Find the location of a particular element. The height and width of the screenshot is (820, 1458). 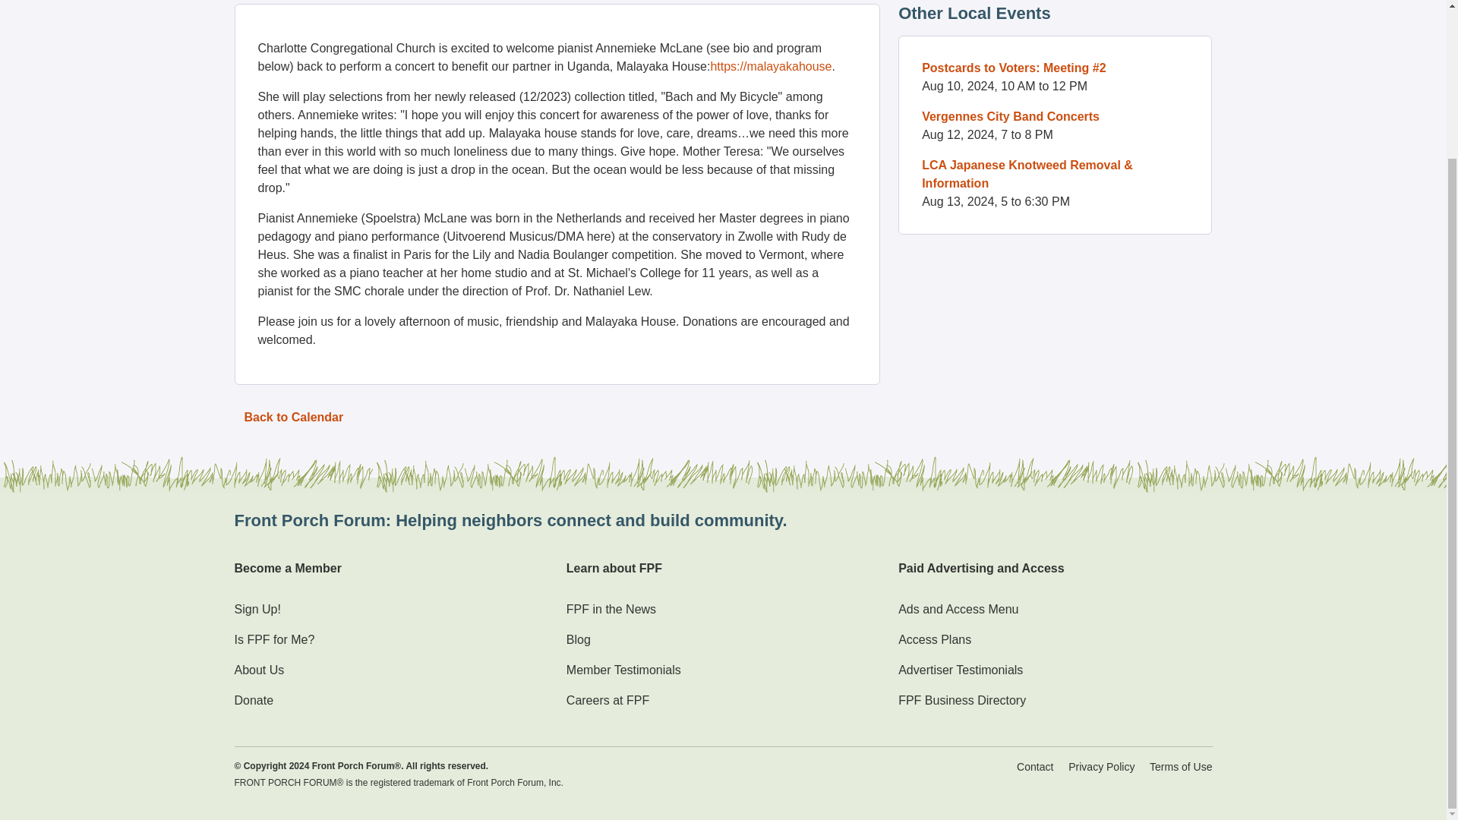

FPF in the News is located at coordinates (611, 609).